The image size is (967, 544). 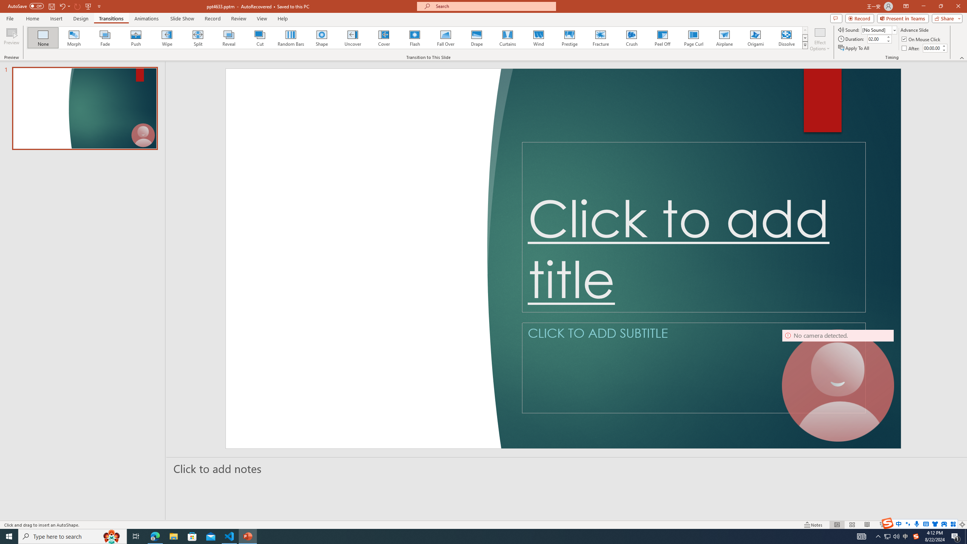 What do you see at coordinates (136, 38) in the screenshot?
I see `Push` at bounding box center [136, 38].